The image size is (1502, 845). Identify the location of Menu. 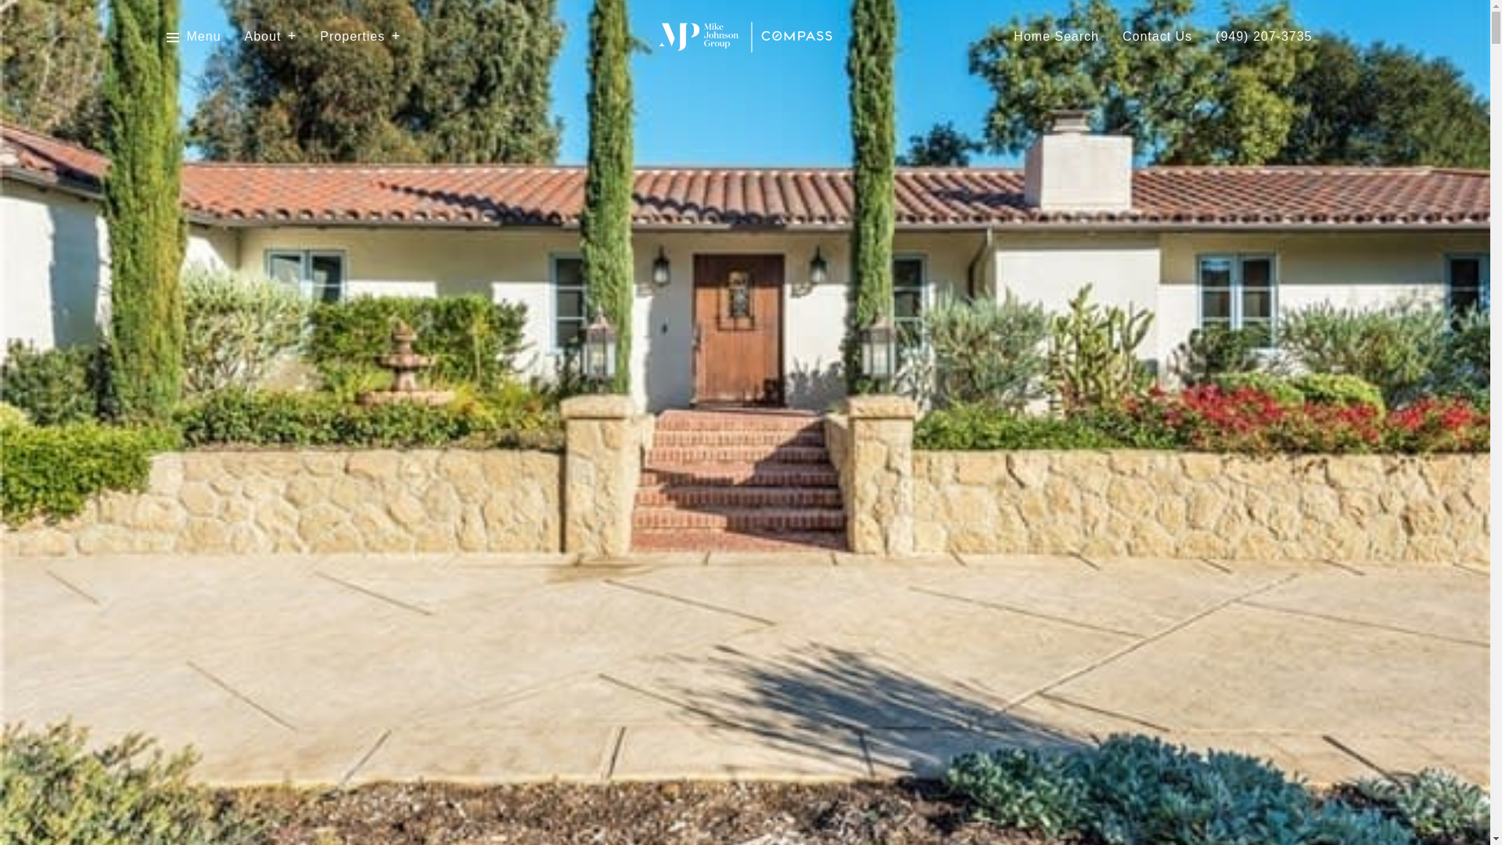
(203, 37).